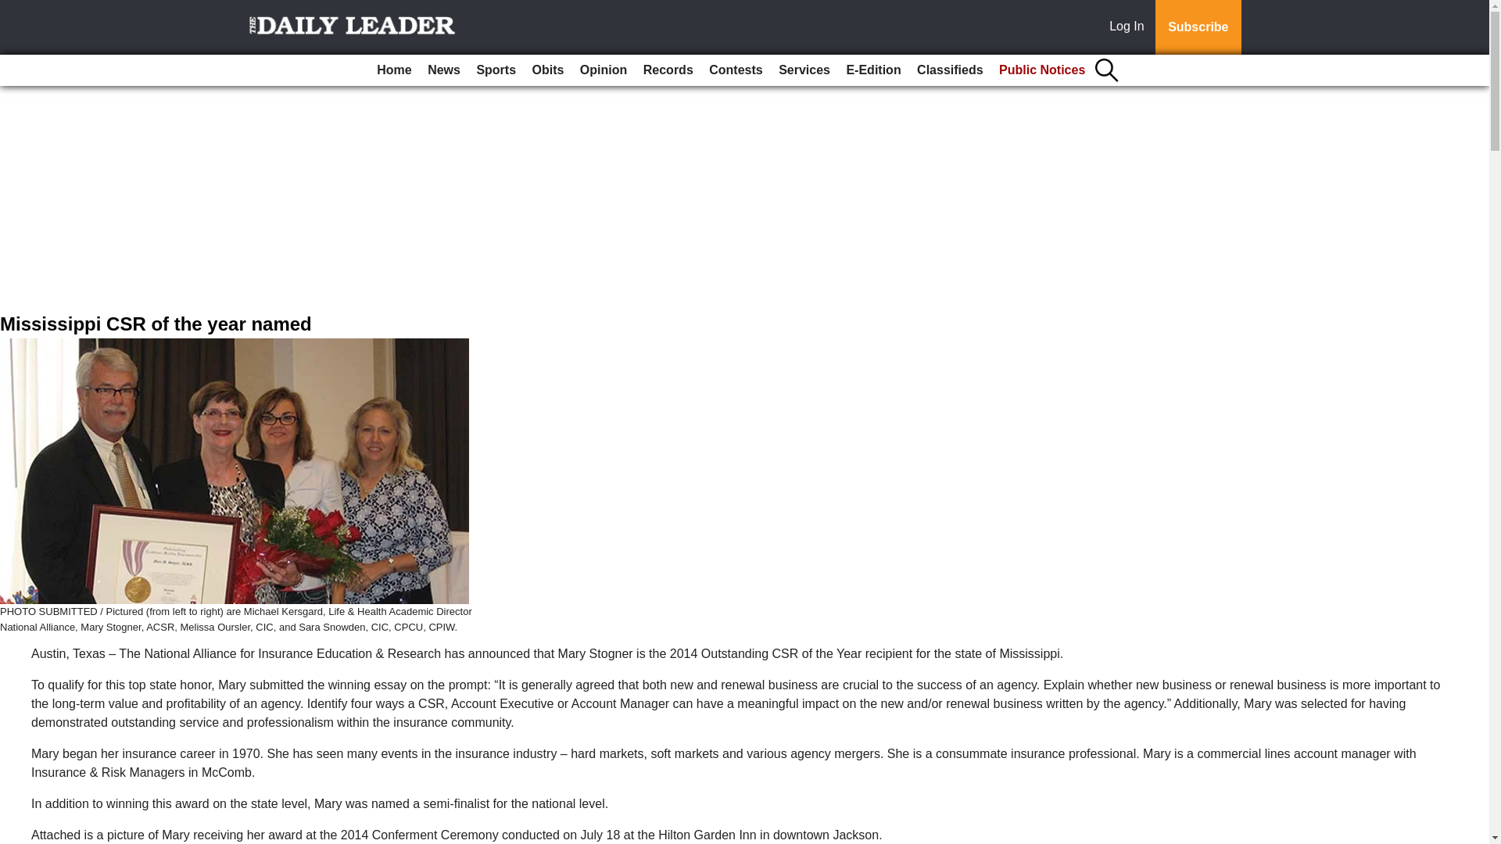 The height and width of the screenshot is (844, 1501). I want to click on Services, so click(804, 70).